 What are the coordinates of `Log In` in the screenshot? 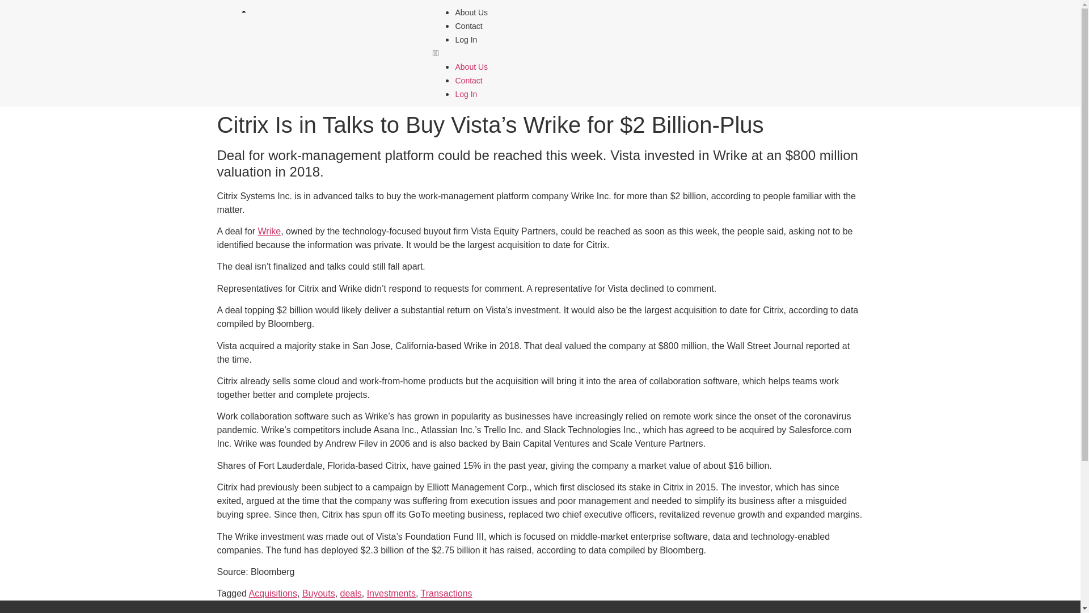 It's located at (466, 39).